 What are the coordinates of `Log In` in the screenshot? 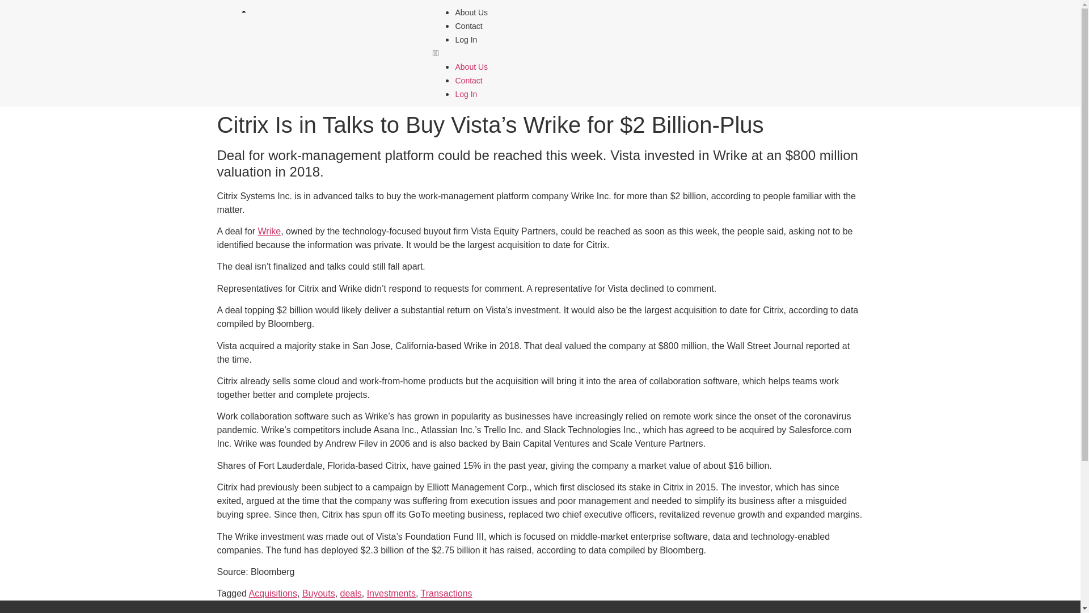 It's located at (466, 39).